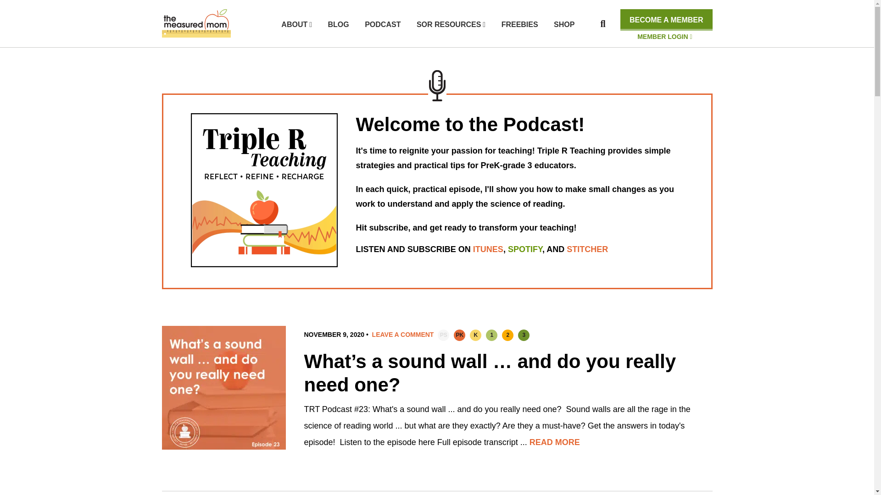  What do you see at coordinates (195, 23) in the screenshot?
I see `The Measured Mom` at bounding box center [195, 23].